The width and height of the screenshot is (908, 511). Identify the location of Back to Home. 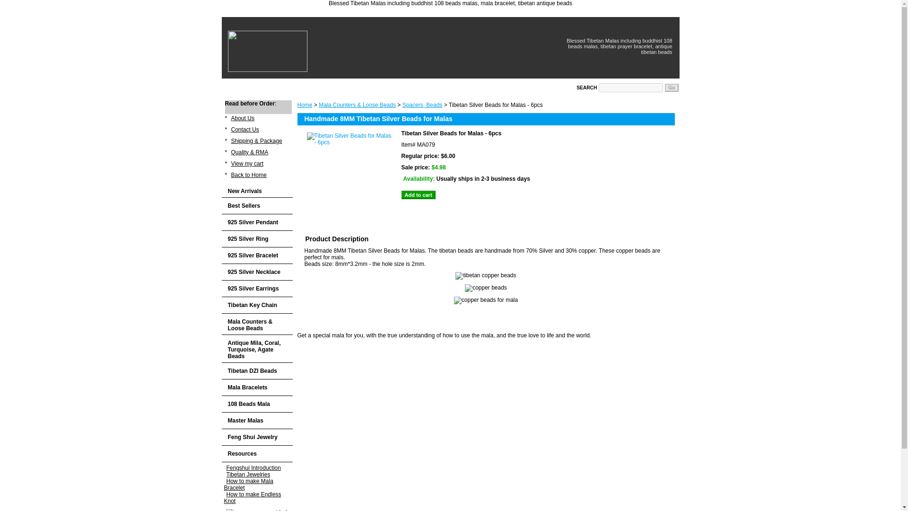
(249, 175).